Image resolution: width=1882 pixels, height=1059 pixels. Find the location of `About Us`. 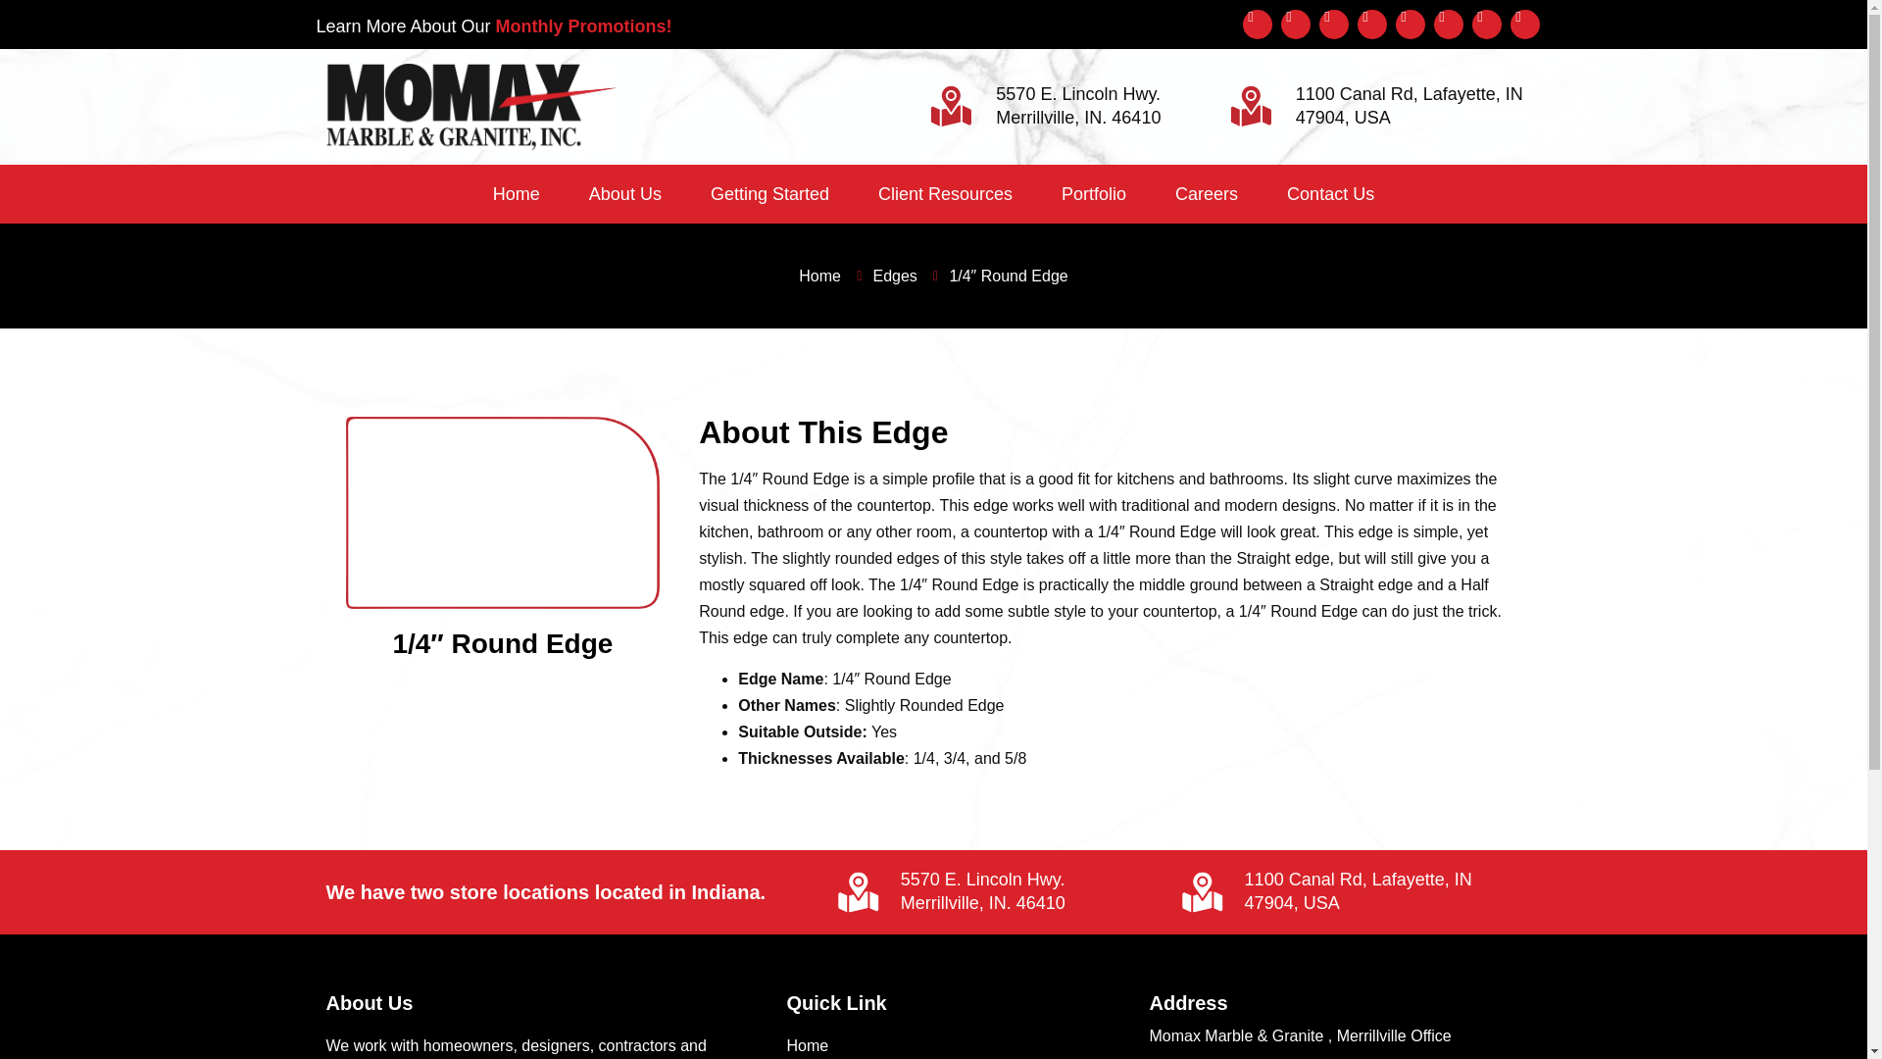

About Us is located at coordinates (625, 194).